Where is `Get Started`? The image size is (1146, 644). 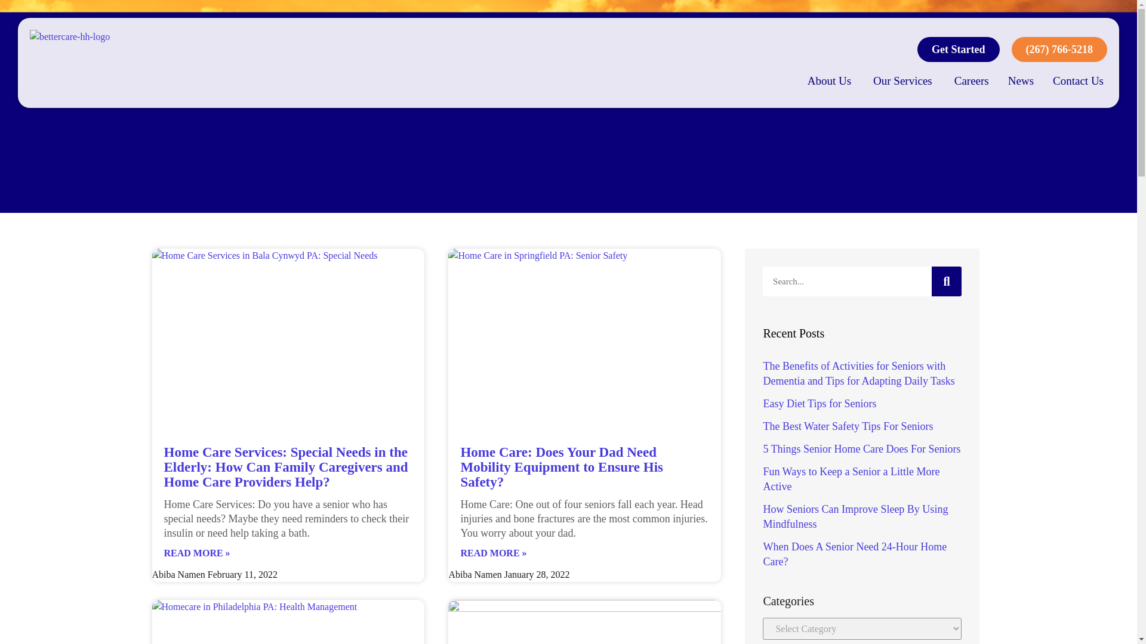
Get Started is located at coordinates (959, 49).